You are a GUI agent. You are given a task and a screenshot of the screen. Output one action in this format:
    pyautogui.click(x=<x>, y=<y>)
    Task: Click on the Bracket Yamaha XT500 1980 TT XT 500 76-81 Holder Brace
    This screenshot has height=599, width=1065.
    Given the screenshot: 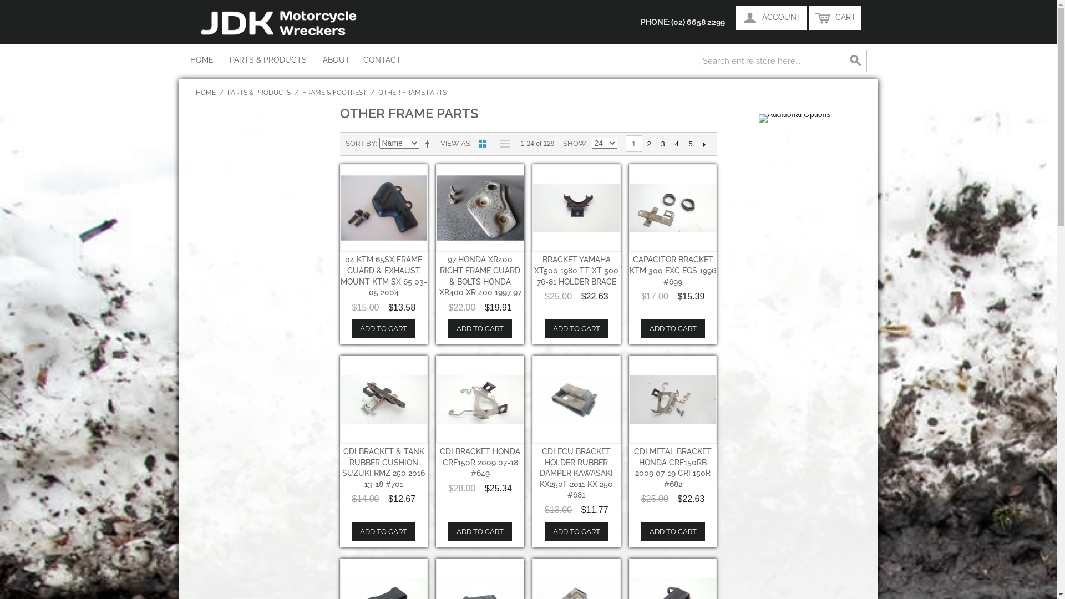 What is the action you would take?
    pyautogui.click(x=577, y=209)
    